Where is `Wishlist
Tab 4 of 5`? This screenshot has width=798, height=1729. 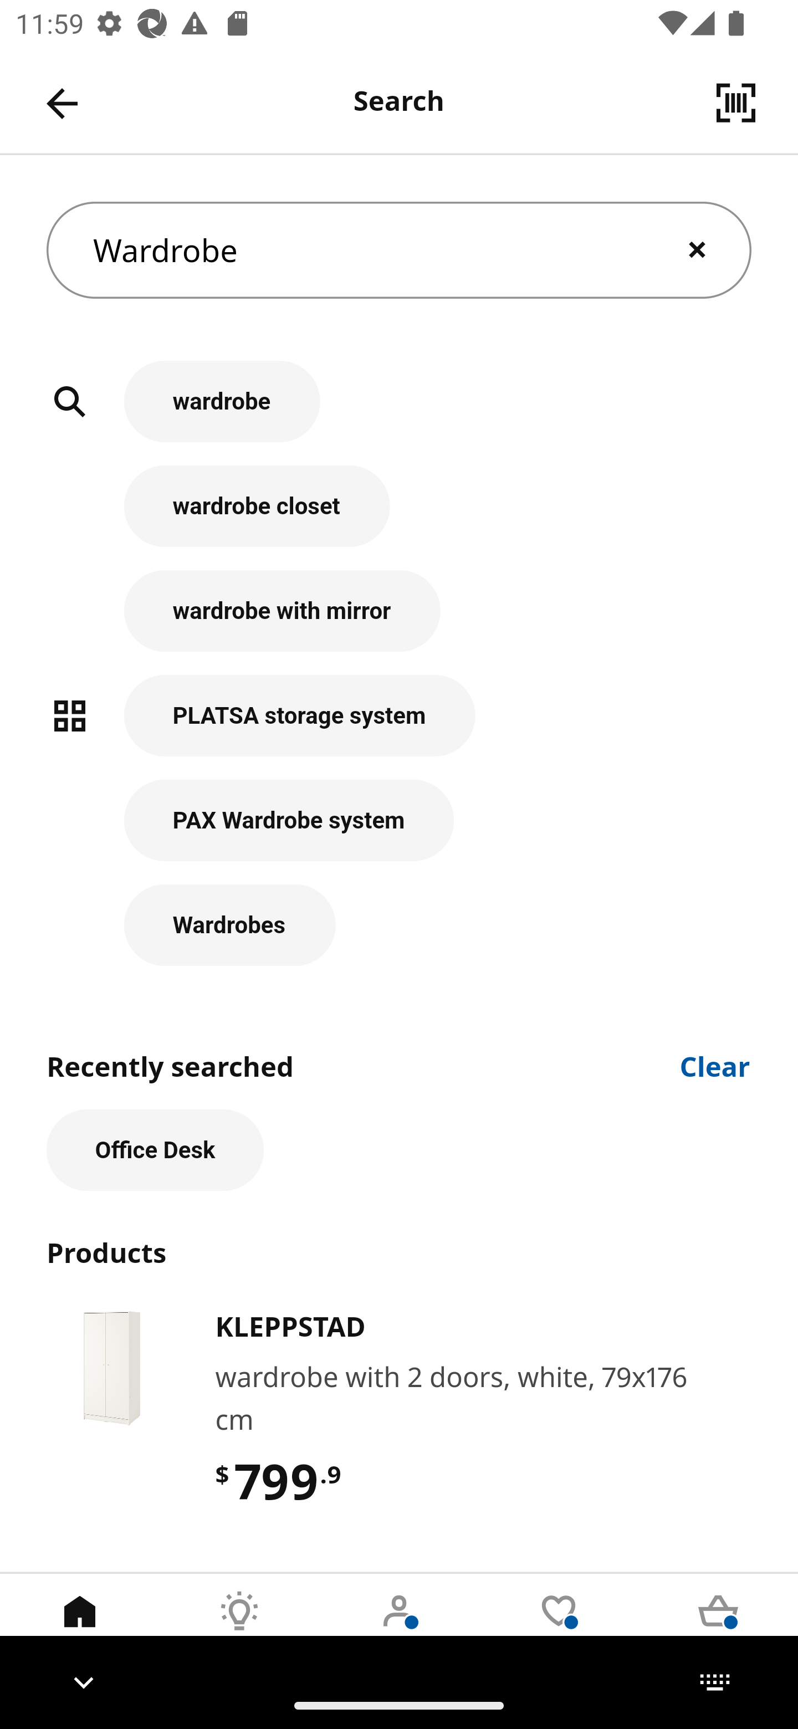
Wishlist
Tab 4 of 5 is located at coordinates (559, 1628).